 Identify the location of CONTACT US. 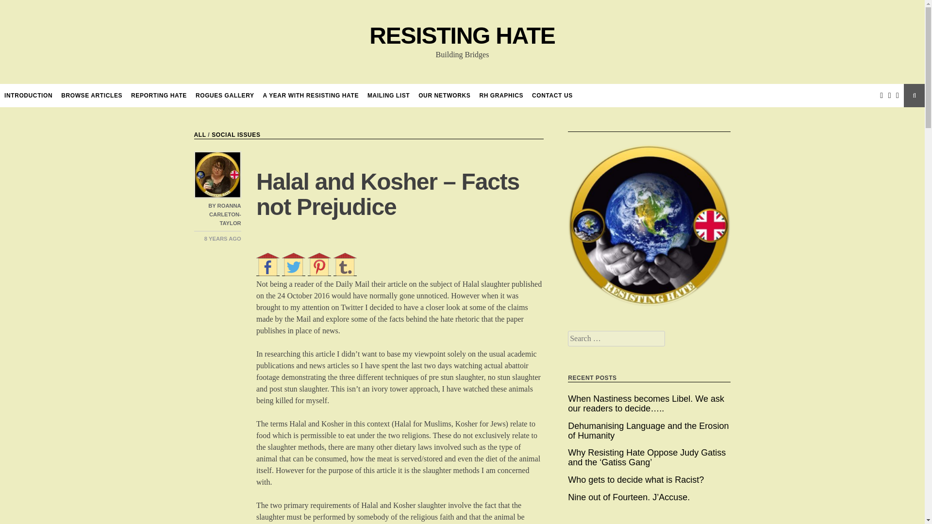
(552, 95).